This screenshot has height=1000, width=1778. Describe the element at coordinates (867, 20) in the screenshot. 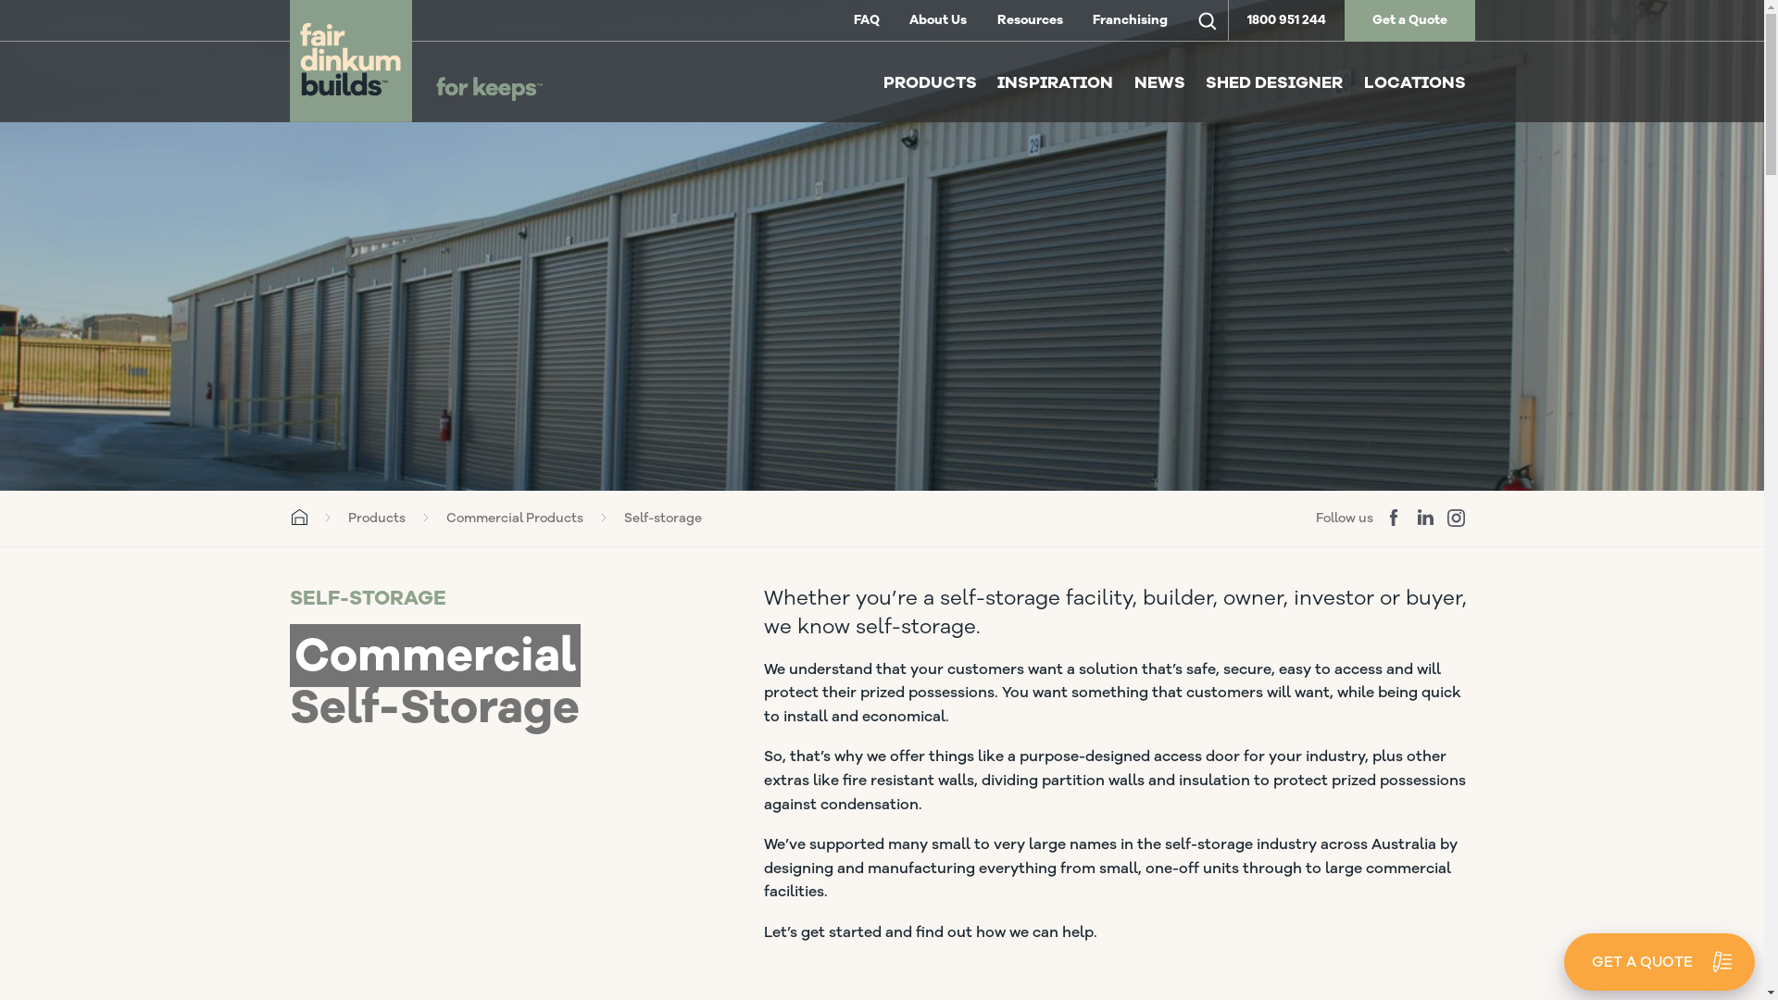

I see `FAQ` at that location.